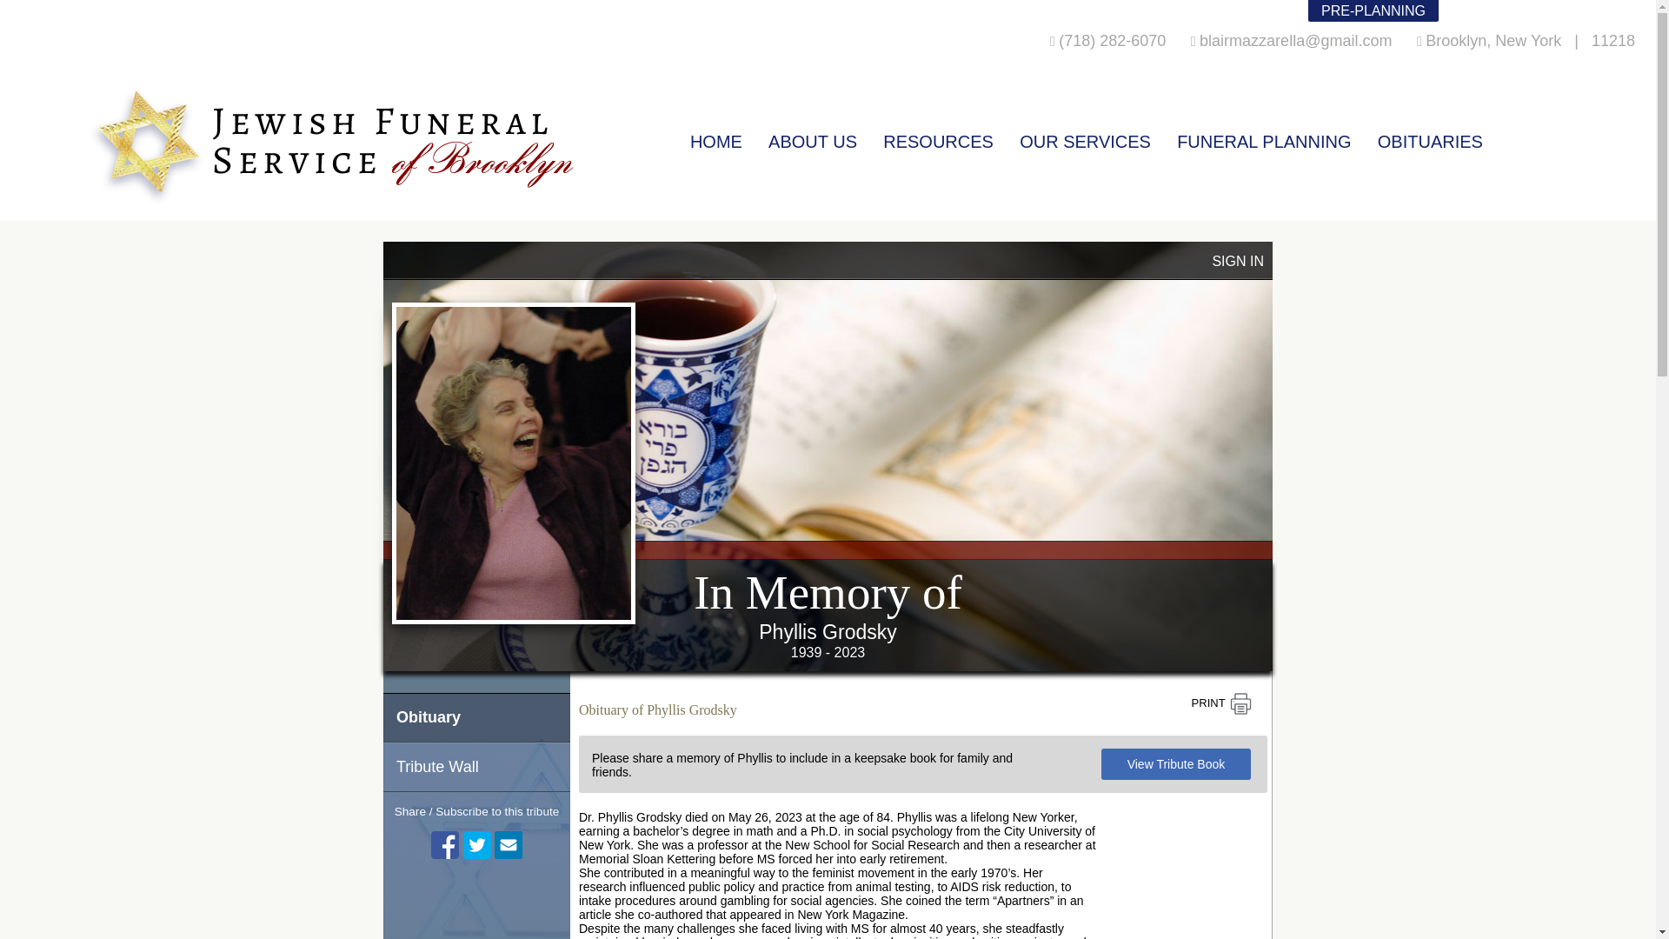 This screenshot has width=1669, height=939. Describe the element at coordinates (715, 136) in the screenshot. I see `HOME` at that location.